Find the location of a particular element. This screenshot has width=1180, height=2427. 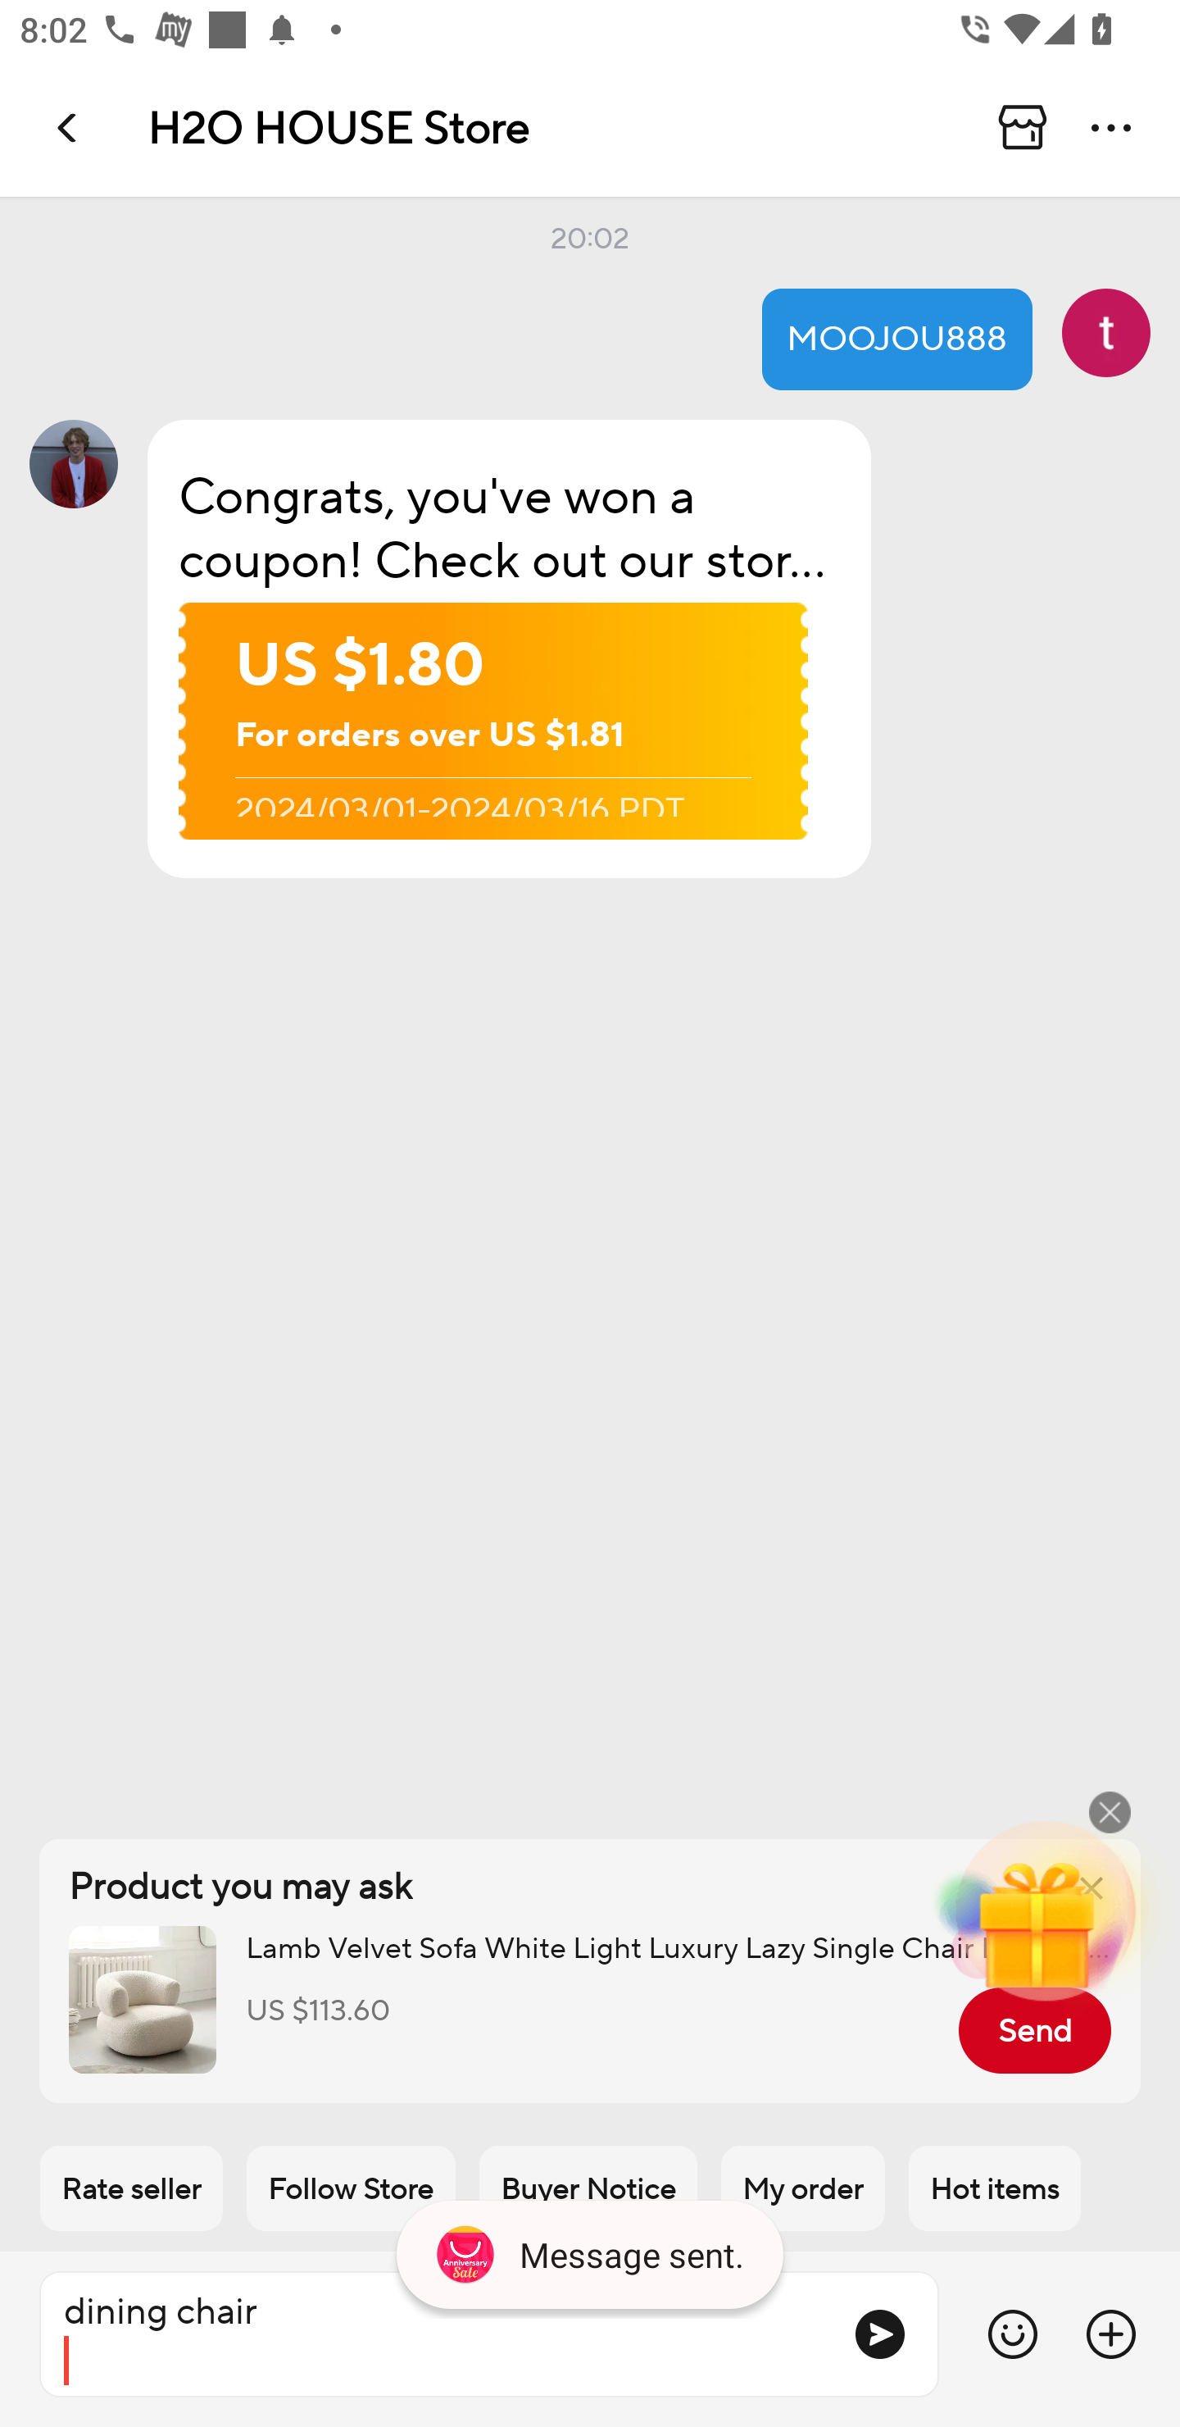

头像 is located at coordinates (1106, 332).